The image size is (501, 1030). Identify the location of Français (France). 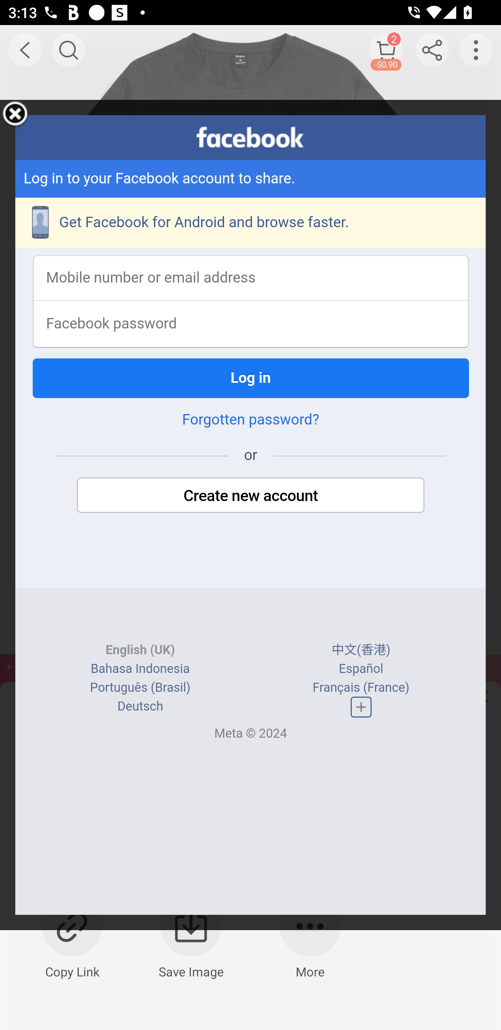
(360, 688).